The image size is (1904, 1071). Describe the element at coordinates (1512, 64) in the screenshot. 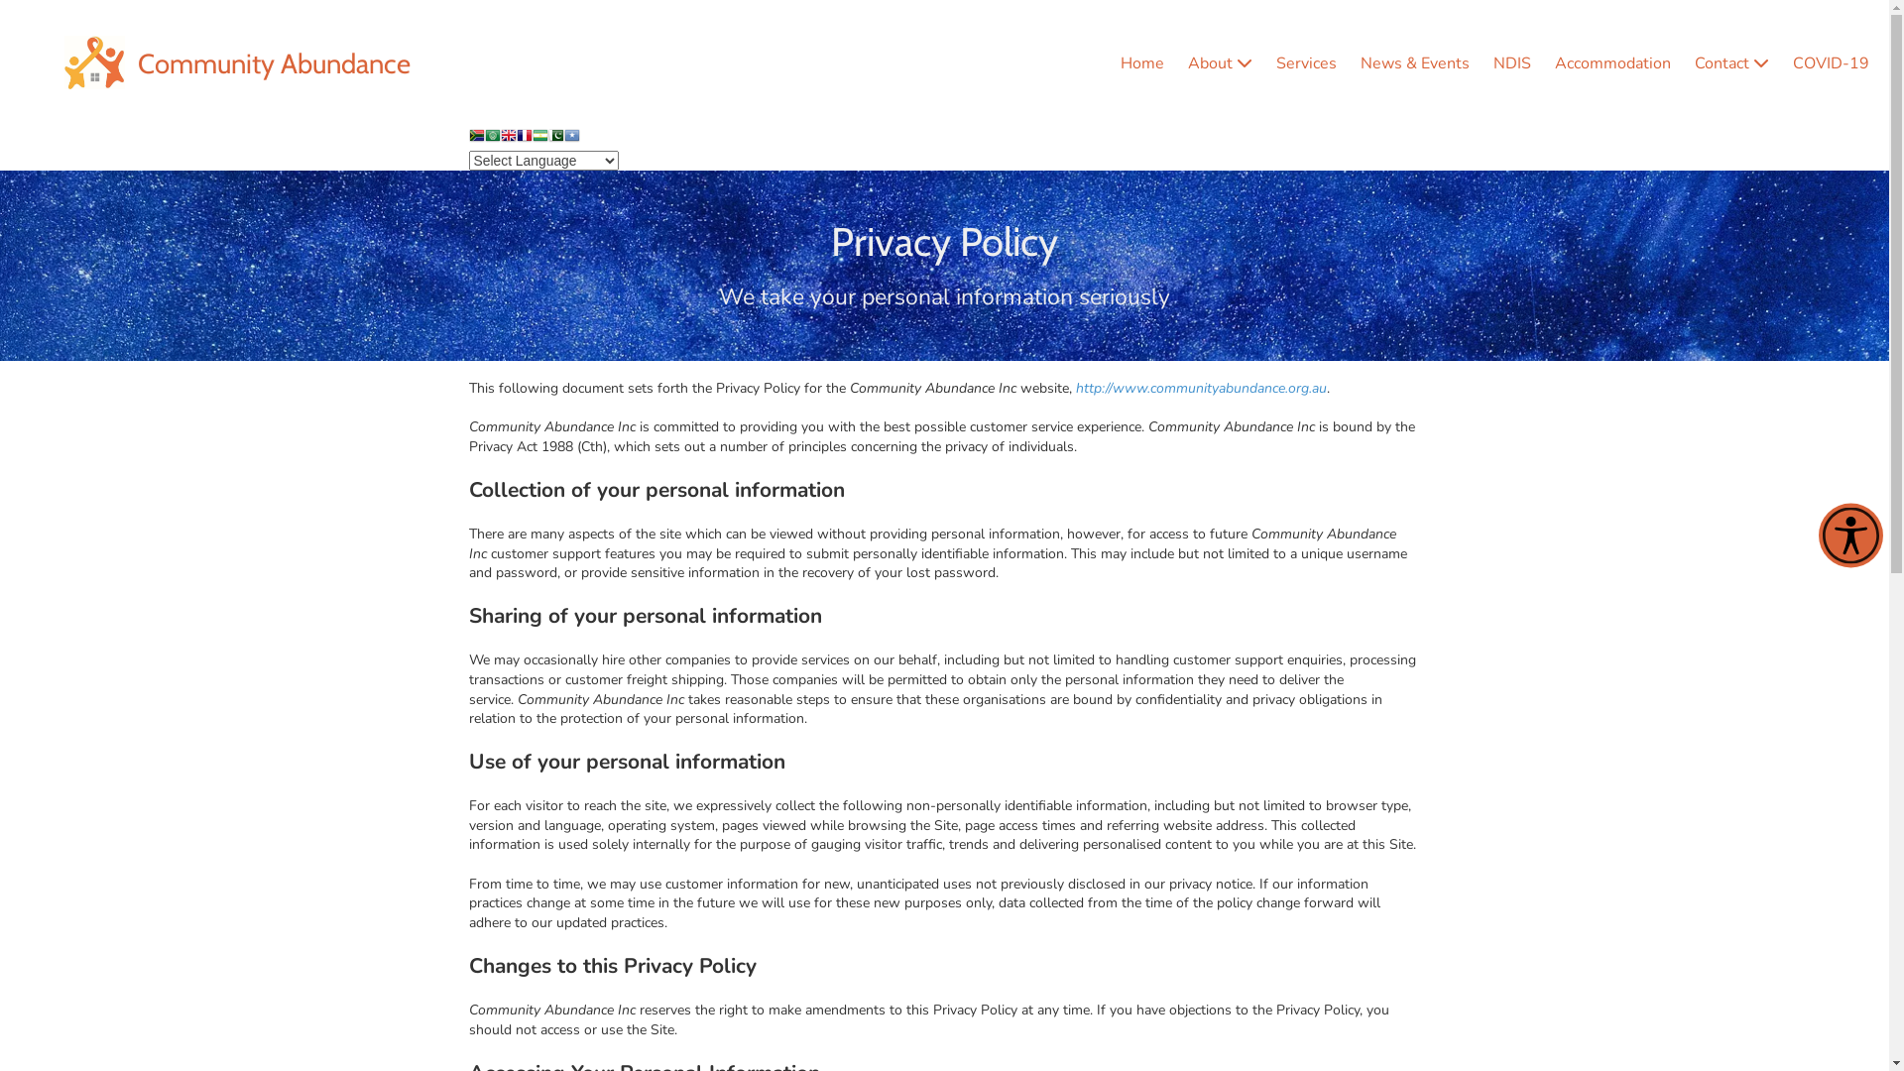

I see `NDIS` at that location.